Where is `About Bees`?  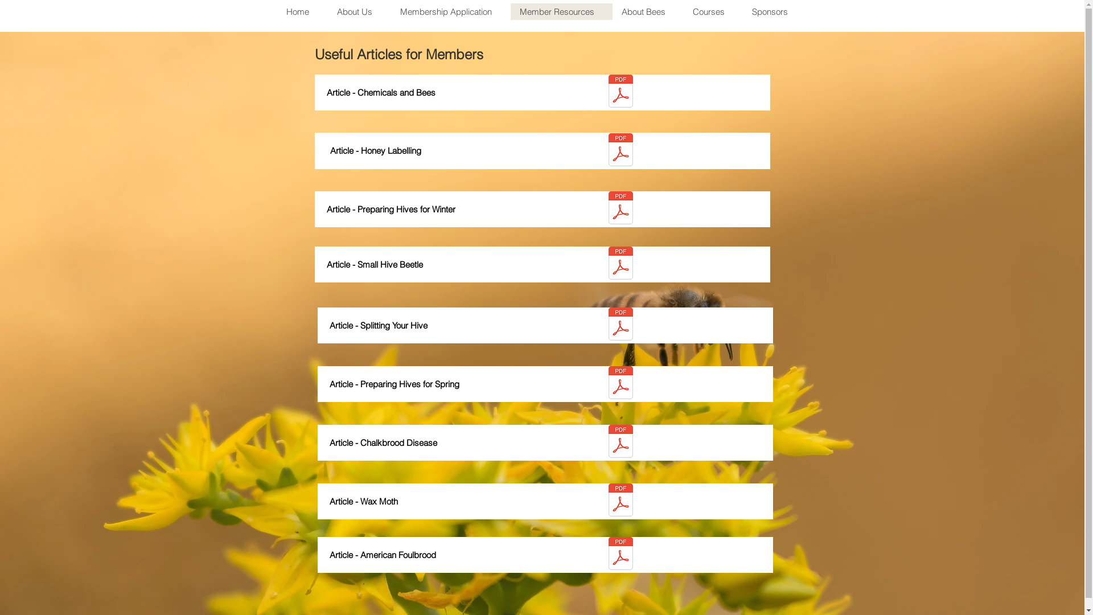 About Bees is located at coordinates (648, 11).